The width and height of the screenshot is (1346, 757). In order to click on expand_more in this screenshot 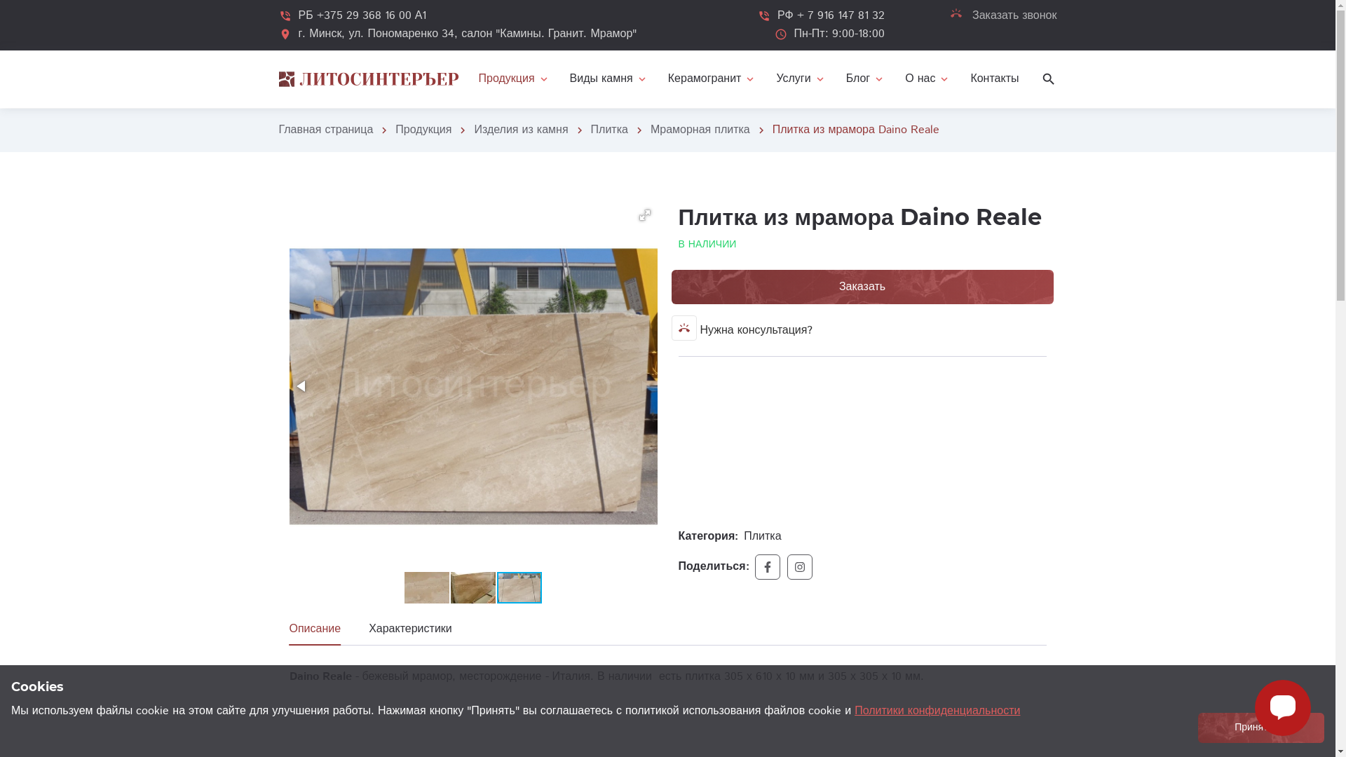, I will do `click(515, 79)`.